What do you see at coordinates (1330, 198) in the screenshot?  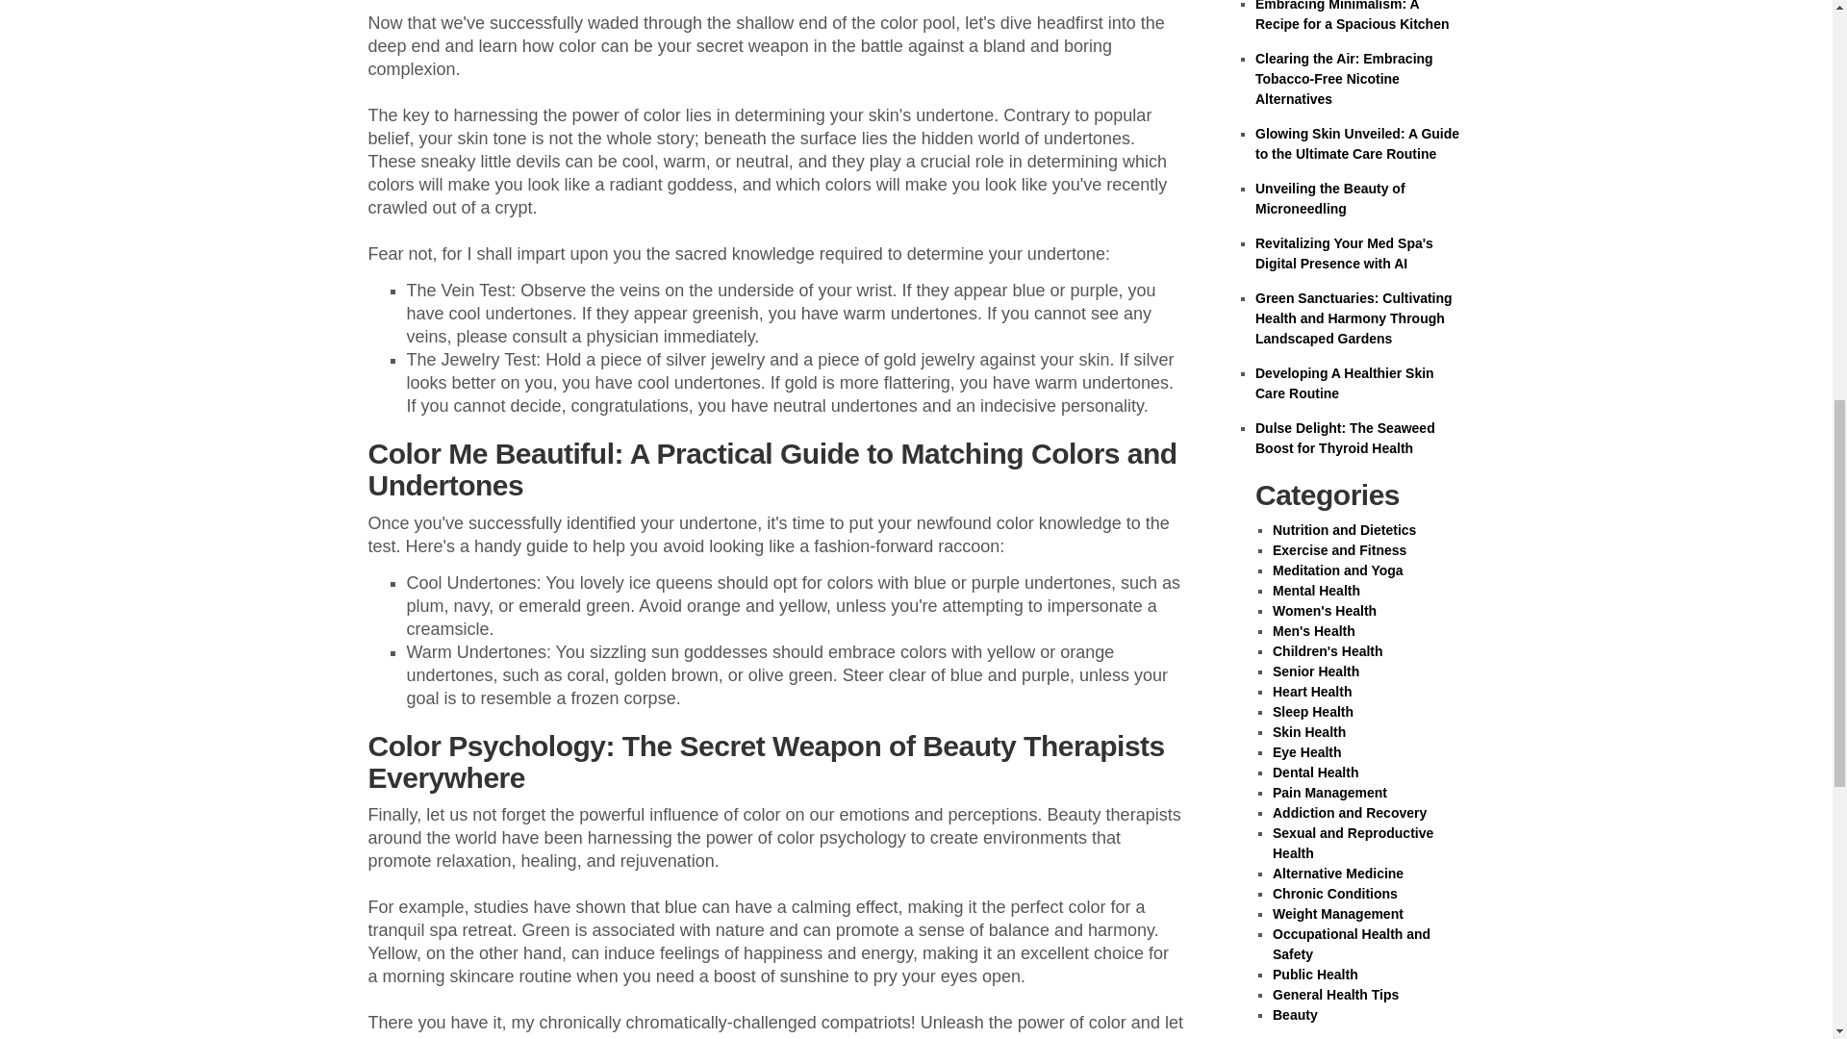 I see `Unveiling the Beauty of Microneedling` at bounding box center [1330, 198].